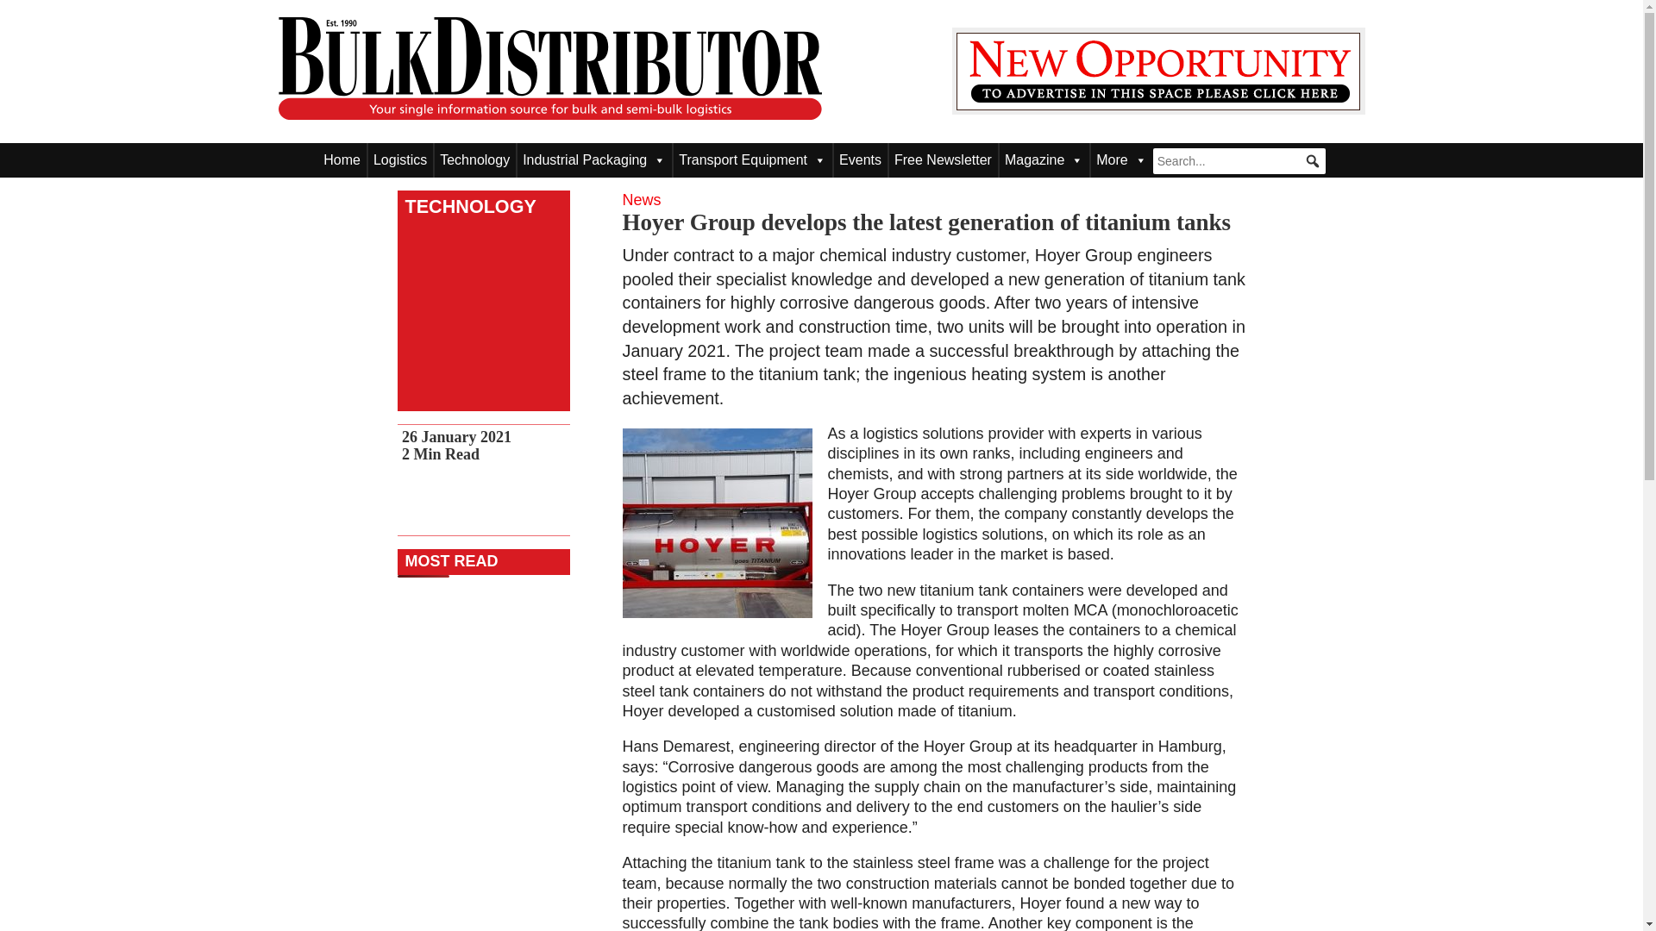  What do you see at coordinates (342, 160) in the screenshot?
I see `Home` at bounding box center [342, 160].